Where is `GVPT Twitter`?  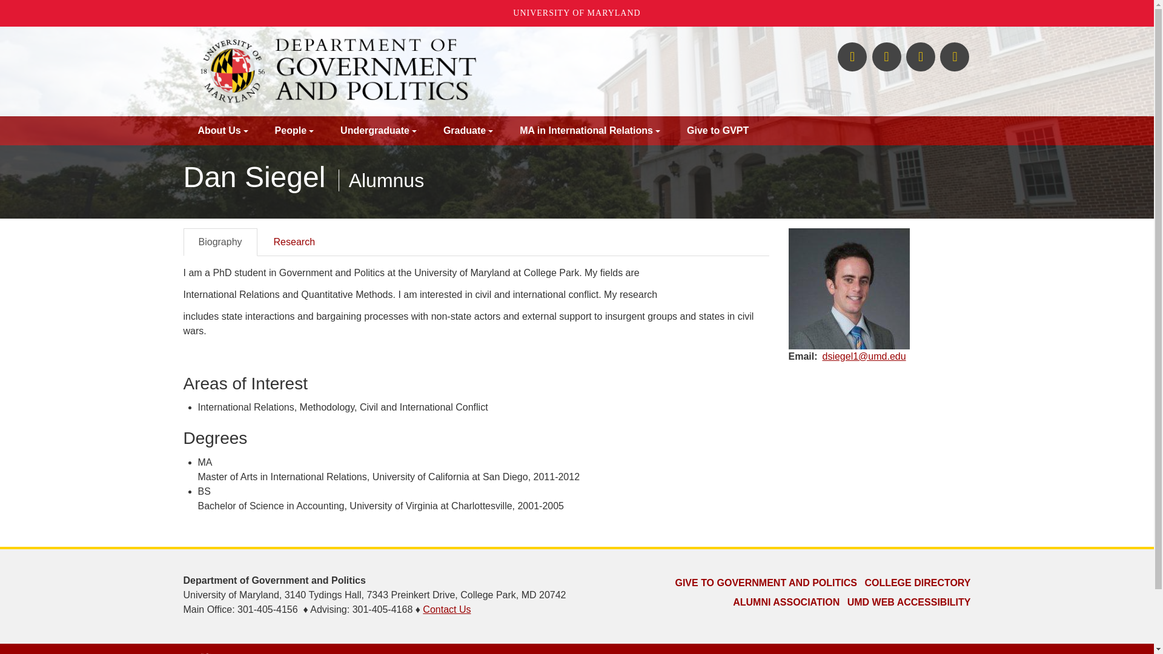 GVPT Twitter is located at coordinates (887, 57).